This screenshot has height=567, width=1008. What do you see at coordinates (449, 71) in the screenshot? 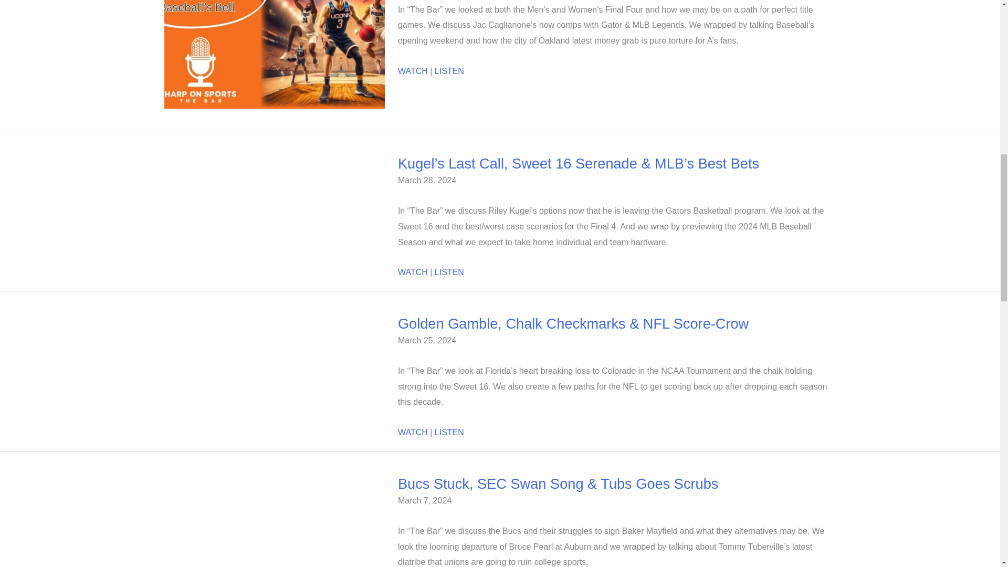
I see `LISTEN` at bounding box center [449, 71].